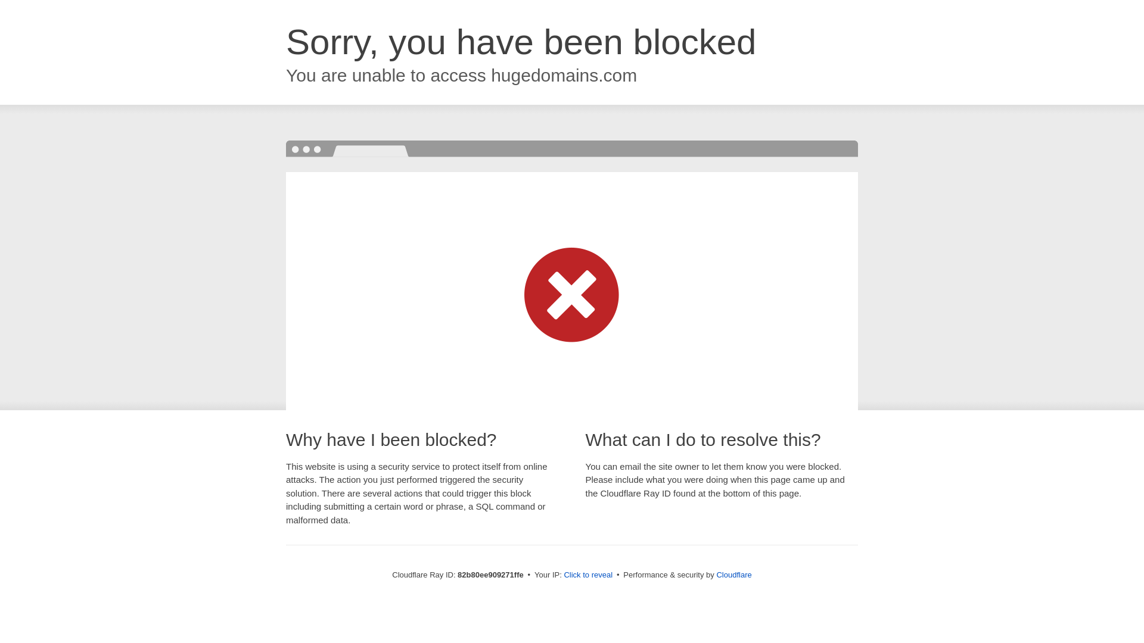 The image size is (1144, 643). What do you see at coordinates (734, 575) in the screenshot?
I see `Cloudflare` at bounding box center [734, 575].